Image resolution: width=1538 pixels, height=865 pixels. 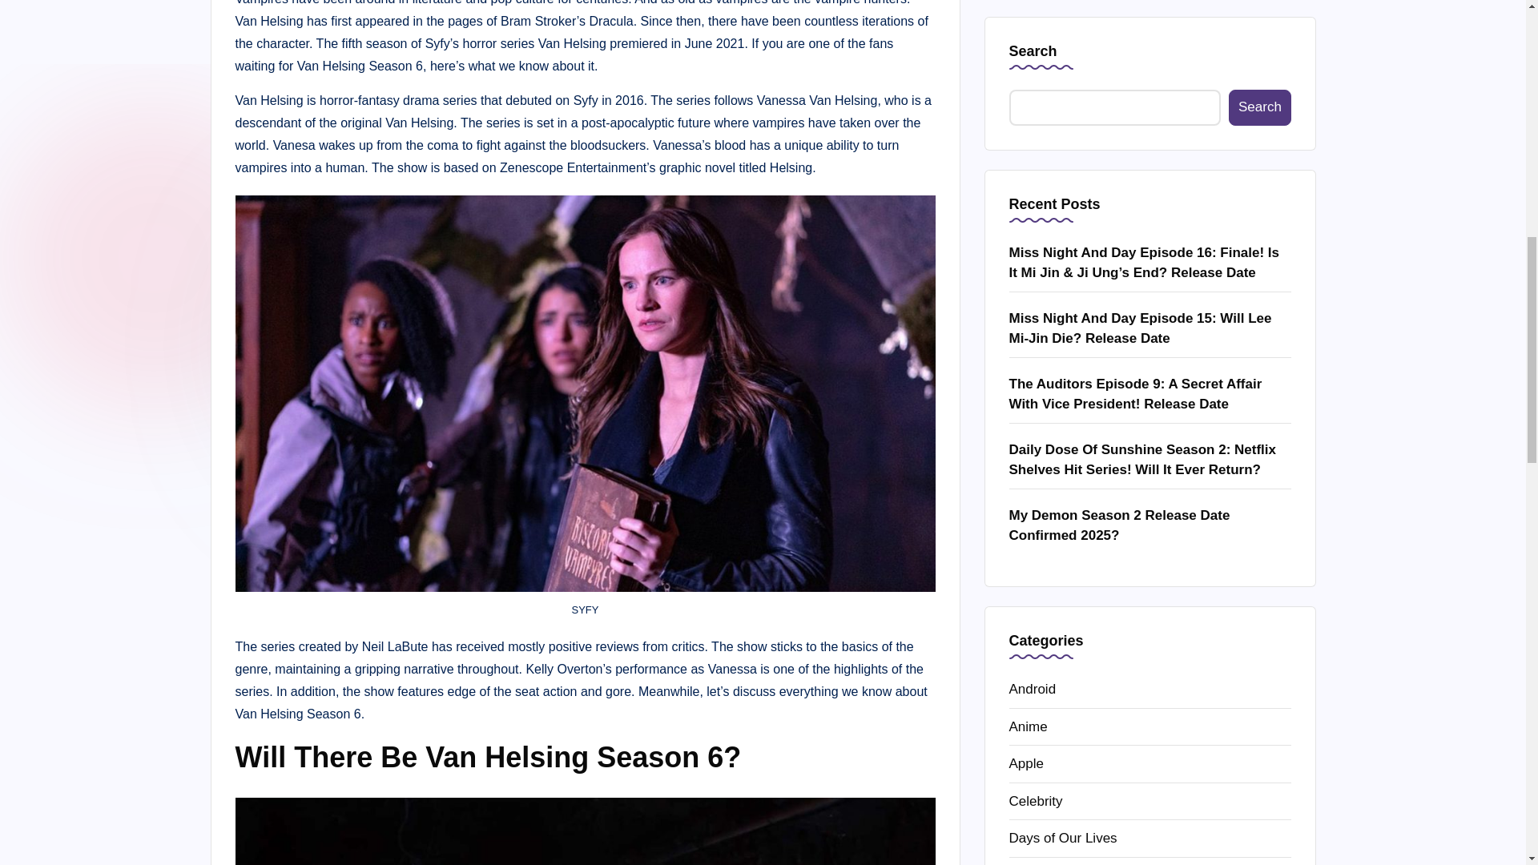 I want to click on Android, so click(x=1150, y=8).